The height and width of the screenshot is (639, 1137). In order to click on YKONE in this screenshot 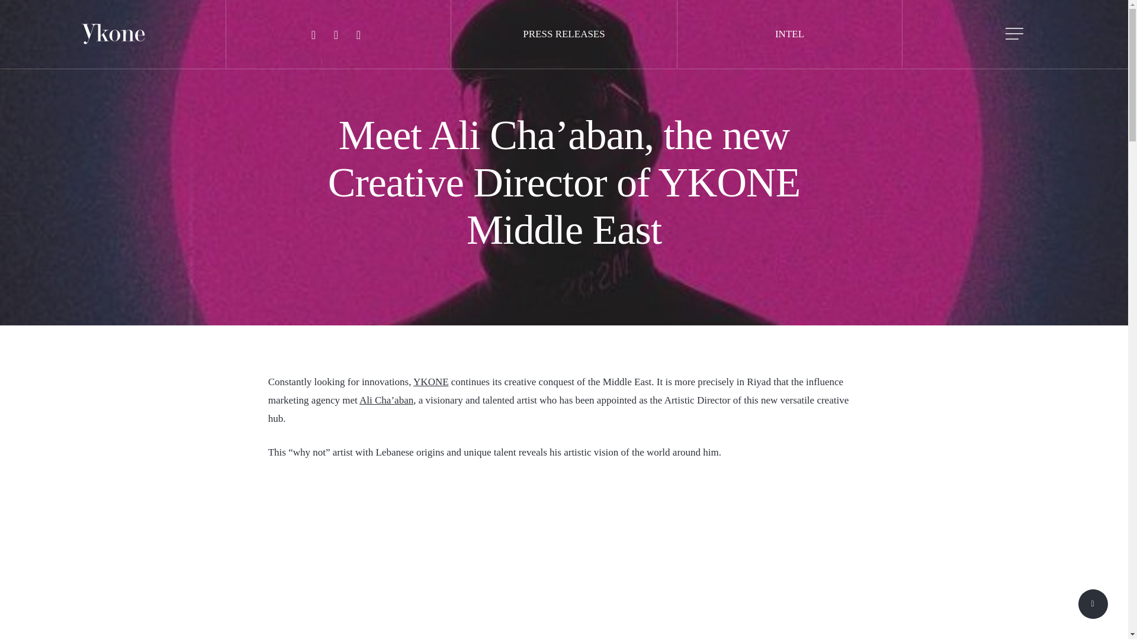, I will do `click(431, 382)`.